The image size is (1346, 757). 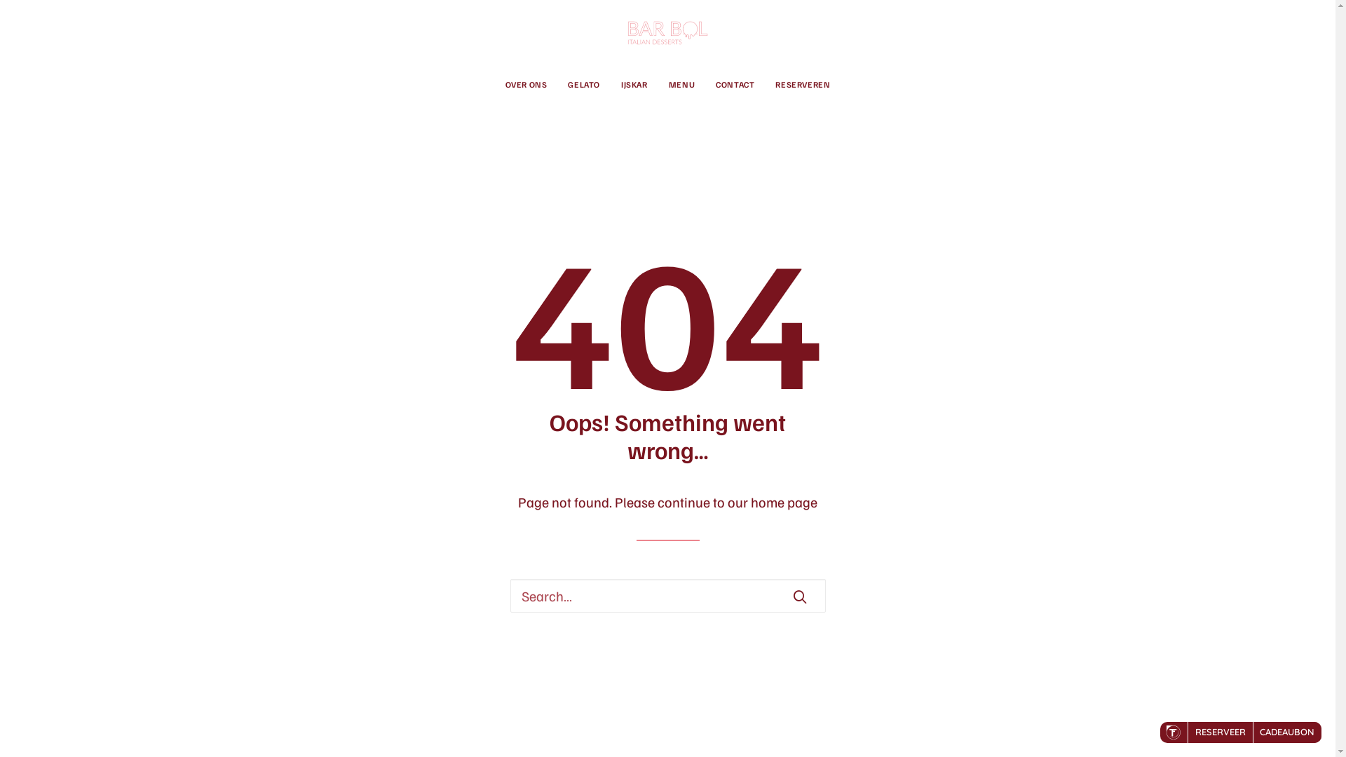 I want to click on home page, so click(x=784, y=502).